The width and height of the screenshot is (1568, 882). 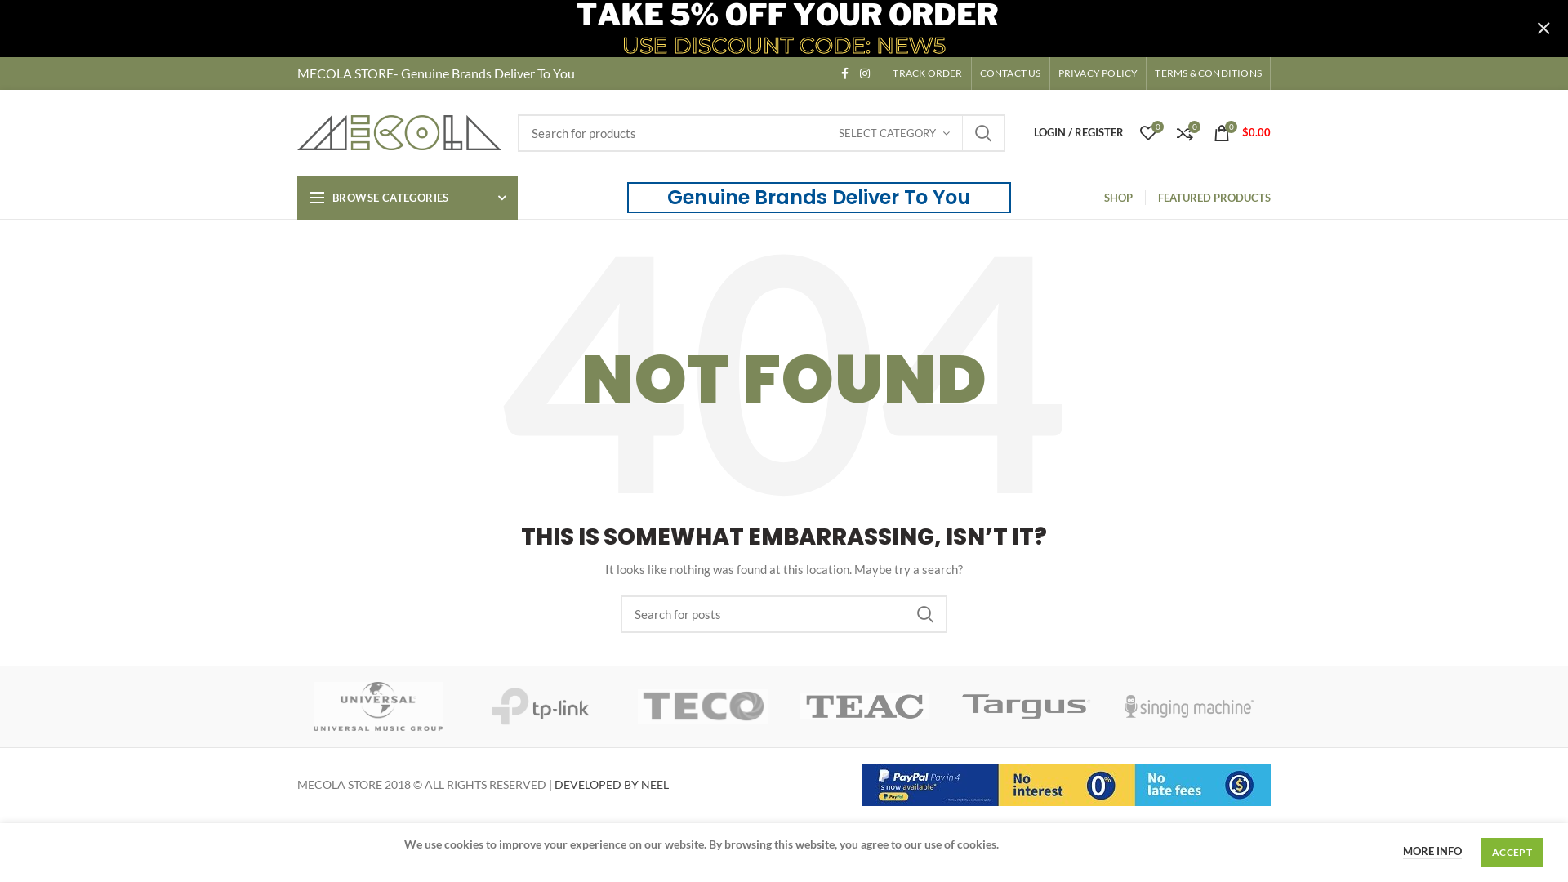 What do you see at coordinates (865, 73) in the screenshot?
I see `Instagram` at bounding box center [865, 73].